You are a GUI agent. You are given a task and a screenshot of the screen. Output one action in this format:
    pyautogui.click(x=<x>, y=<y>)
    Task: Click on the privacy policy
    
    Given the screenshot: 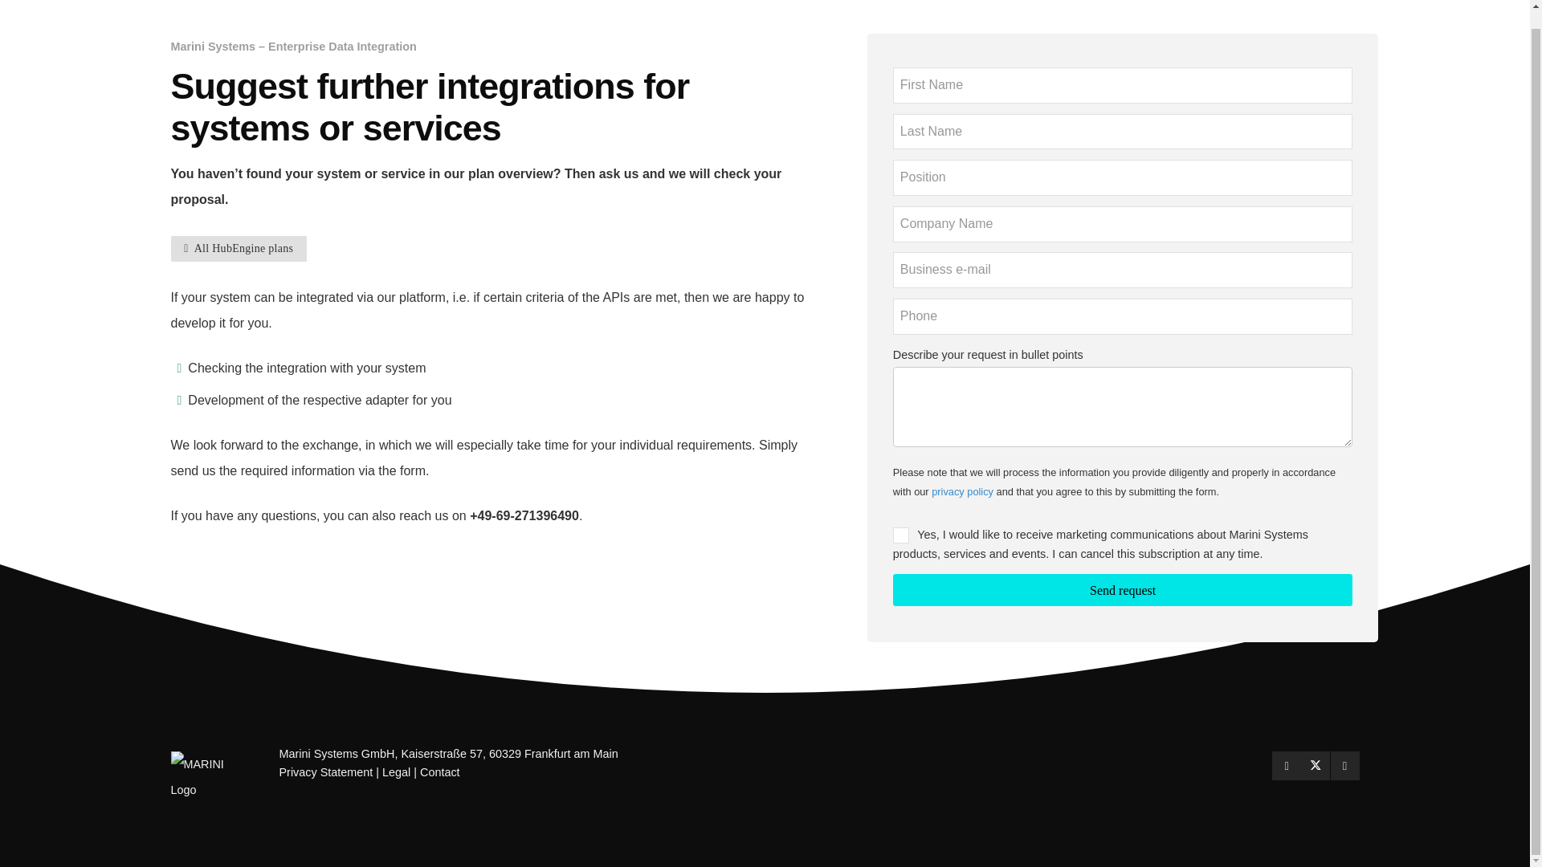 What is the action you would take?
    pyautogui.click(x=962, y=491)
    